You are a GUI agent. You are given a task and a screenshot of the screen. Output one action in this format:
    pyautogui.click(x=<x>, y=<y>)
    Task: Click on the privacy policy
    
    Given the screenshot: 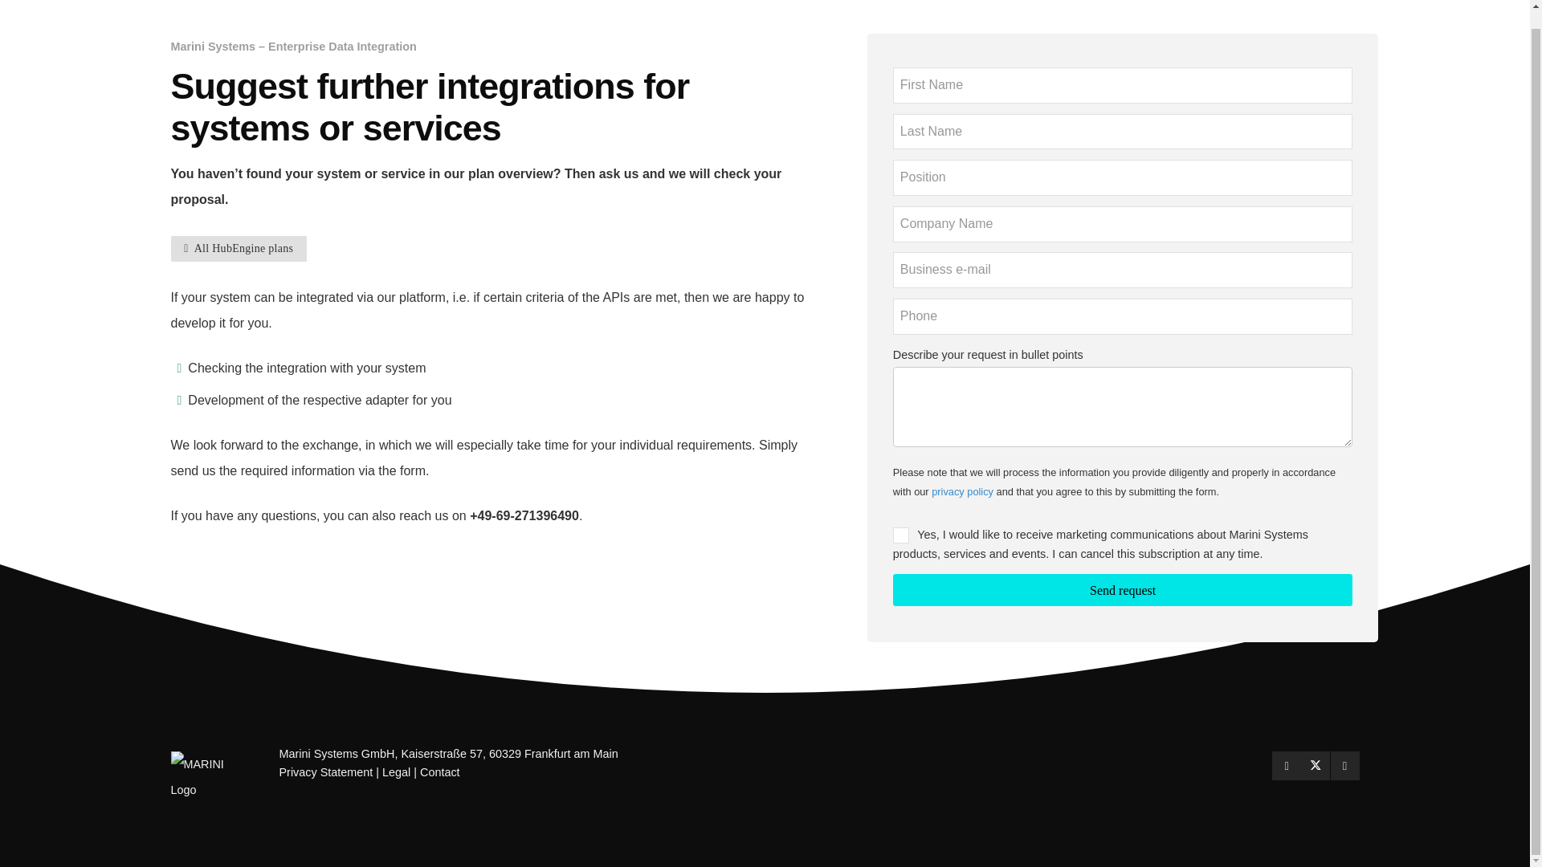 What is the action you would take?
    pyautogui.click(x=962, y=491)
    